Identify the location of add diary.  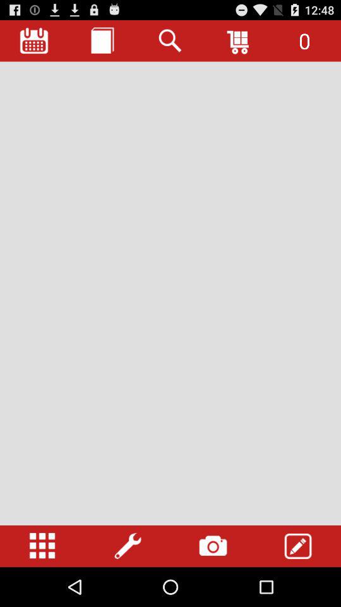
(102, 40).